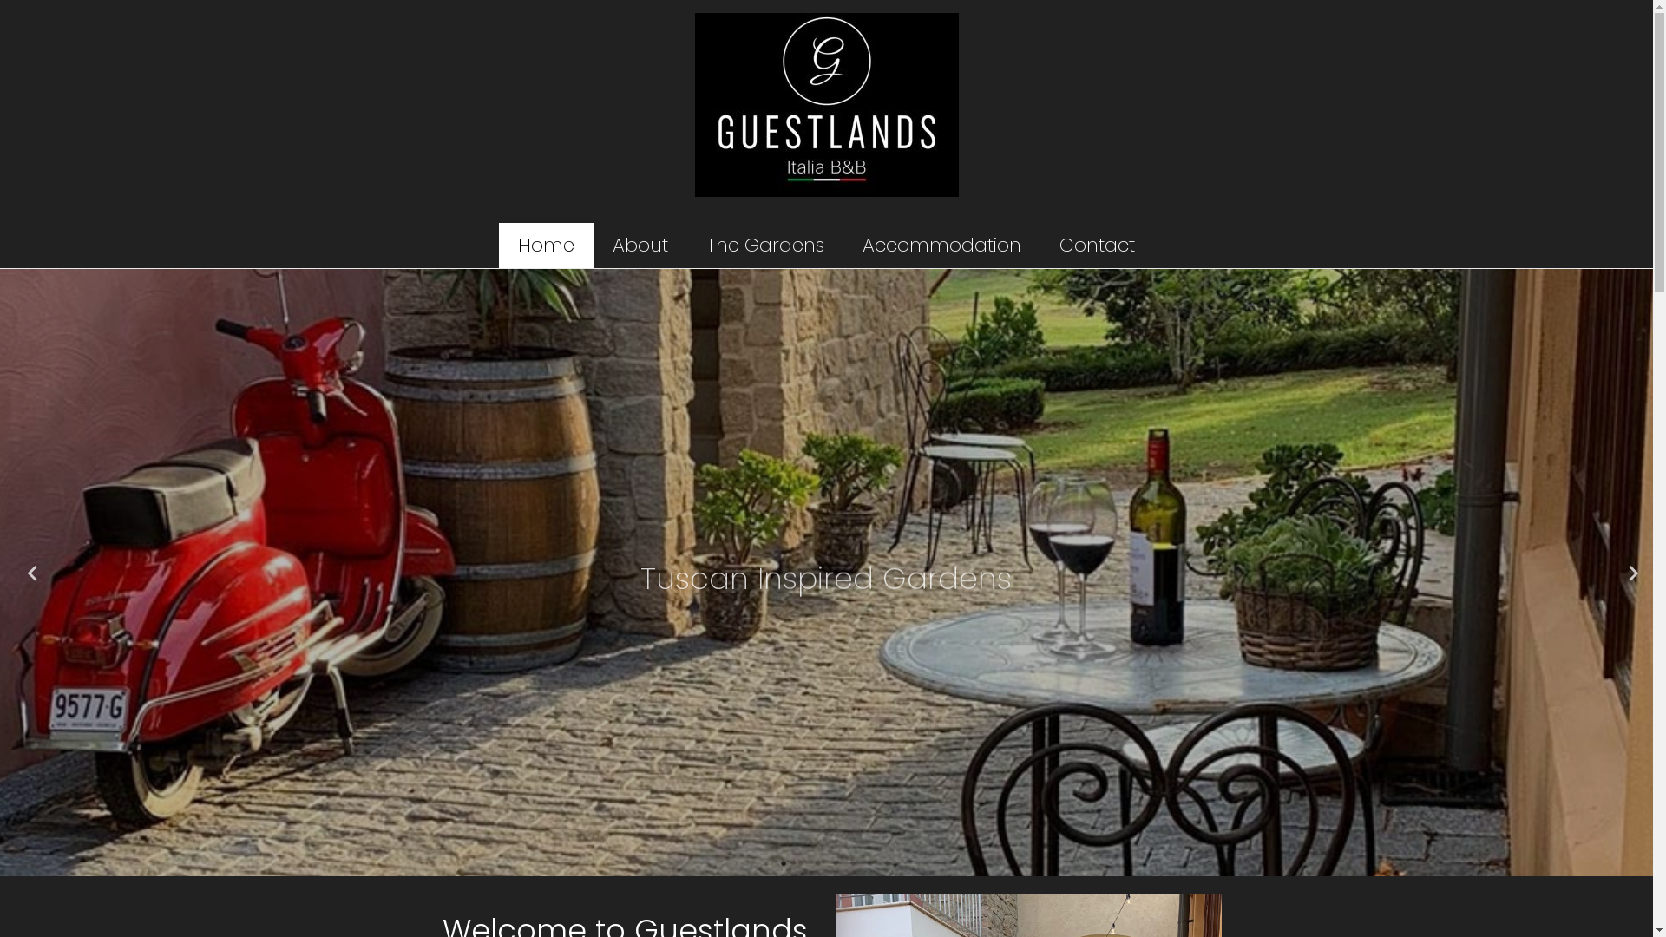  What do you see at coordinates (26, 573) in the screenshot?
I see `Previous` at bounding box center [26, 573].